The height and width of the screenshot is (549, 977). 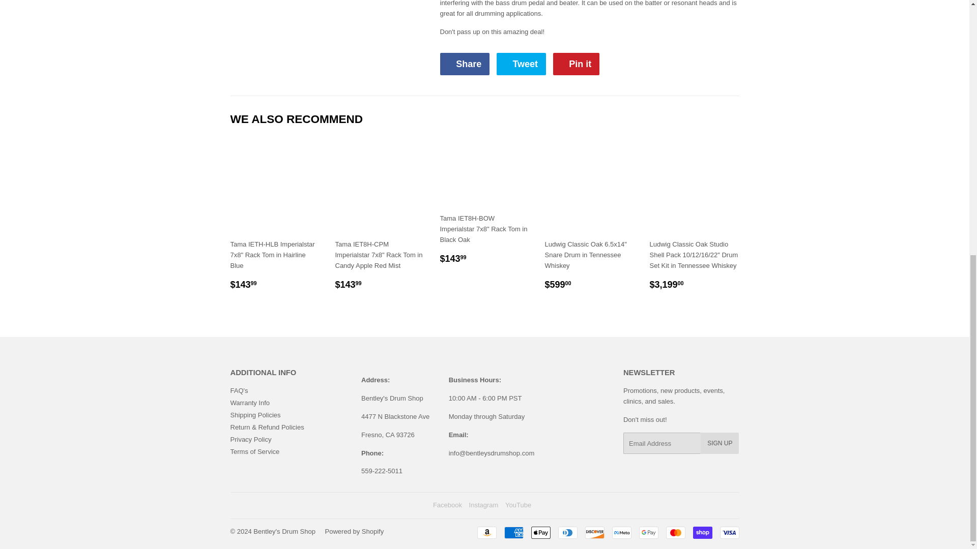 What do you see at coordinates (702, 532) in the screenshot?
I see `Shop Pay` at bounding box center [702, 532].